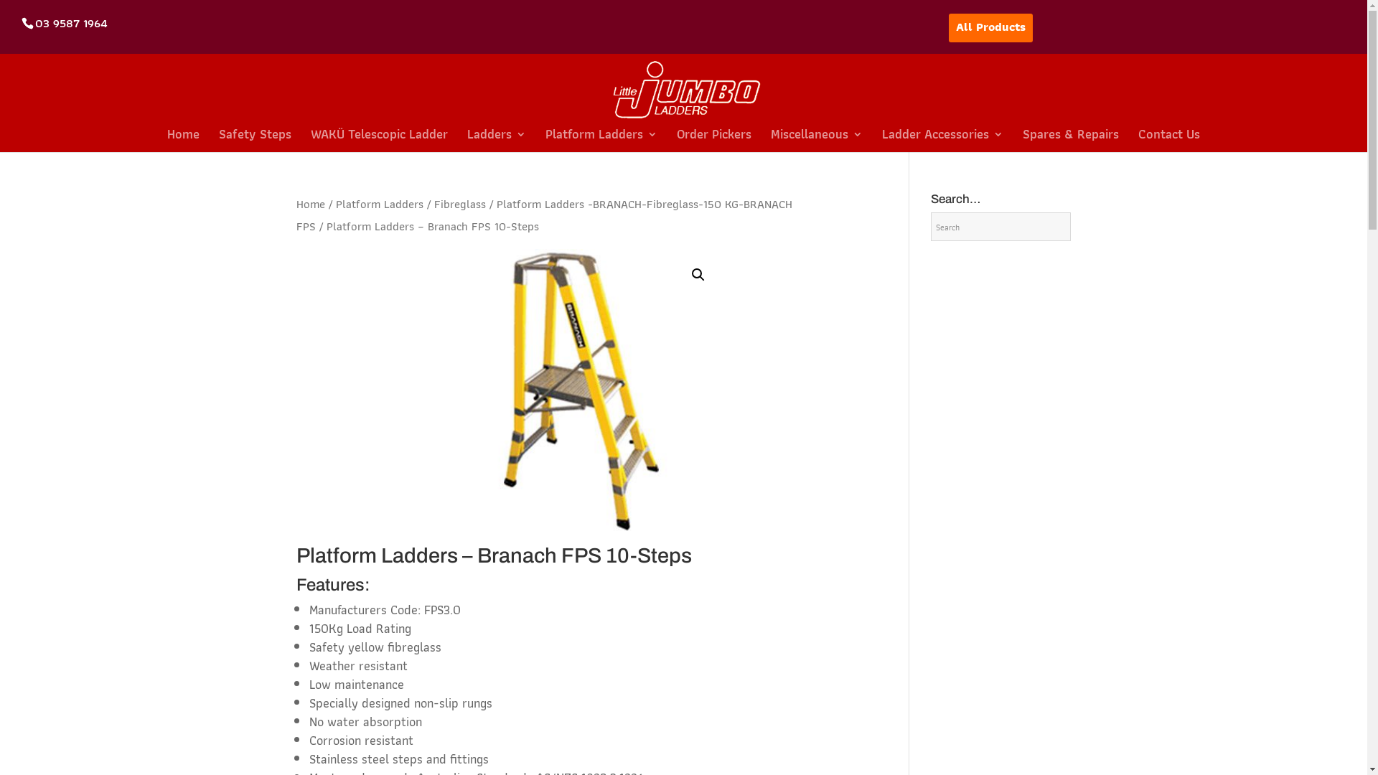 The image size is (1378, 775). Describe the element at coordinates (459, 204) in the screenshot. I see `Fibreglass` at that location.